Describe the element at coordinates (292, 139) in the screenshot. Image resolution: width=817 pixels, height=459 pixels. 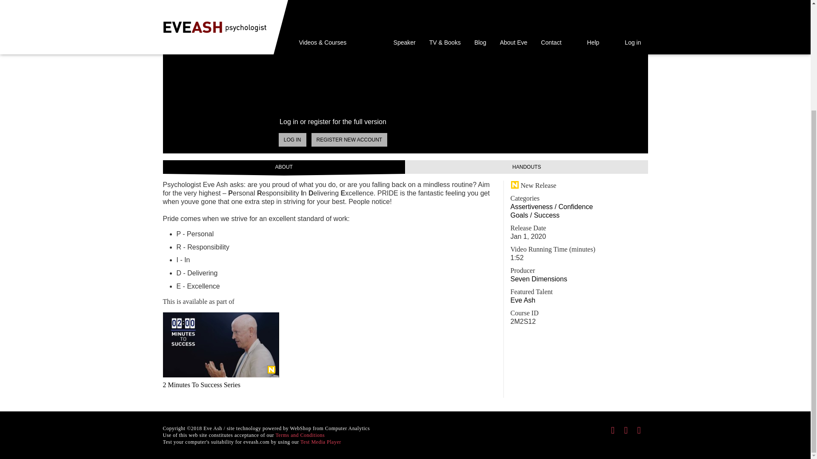
I see `LOG IN` at that location.